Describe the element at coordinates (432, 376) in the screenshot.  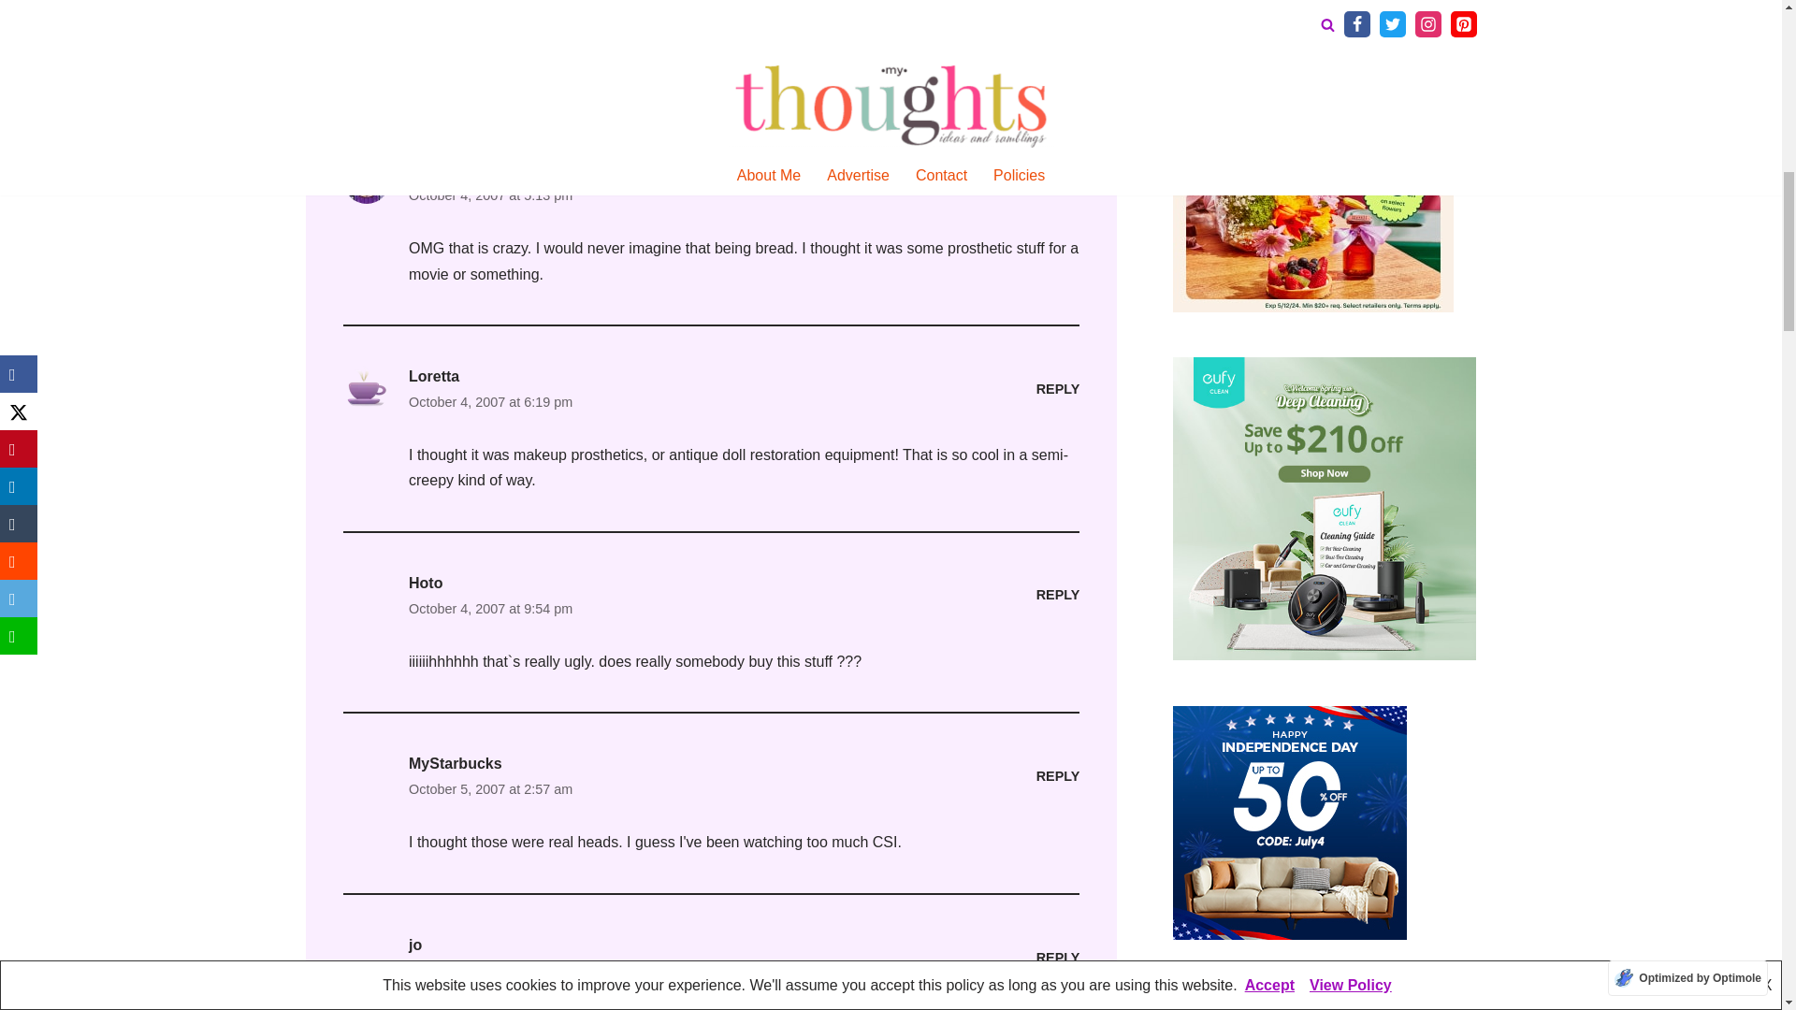
I see `Loretta` at that location.